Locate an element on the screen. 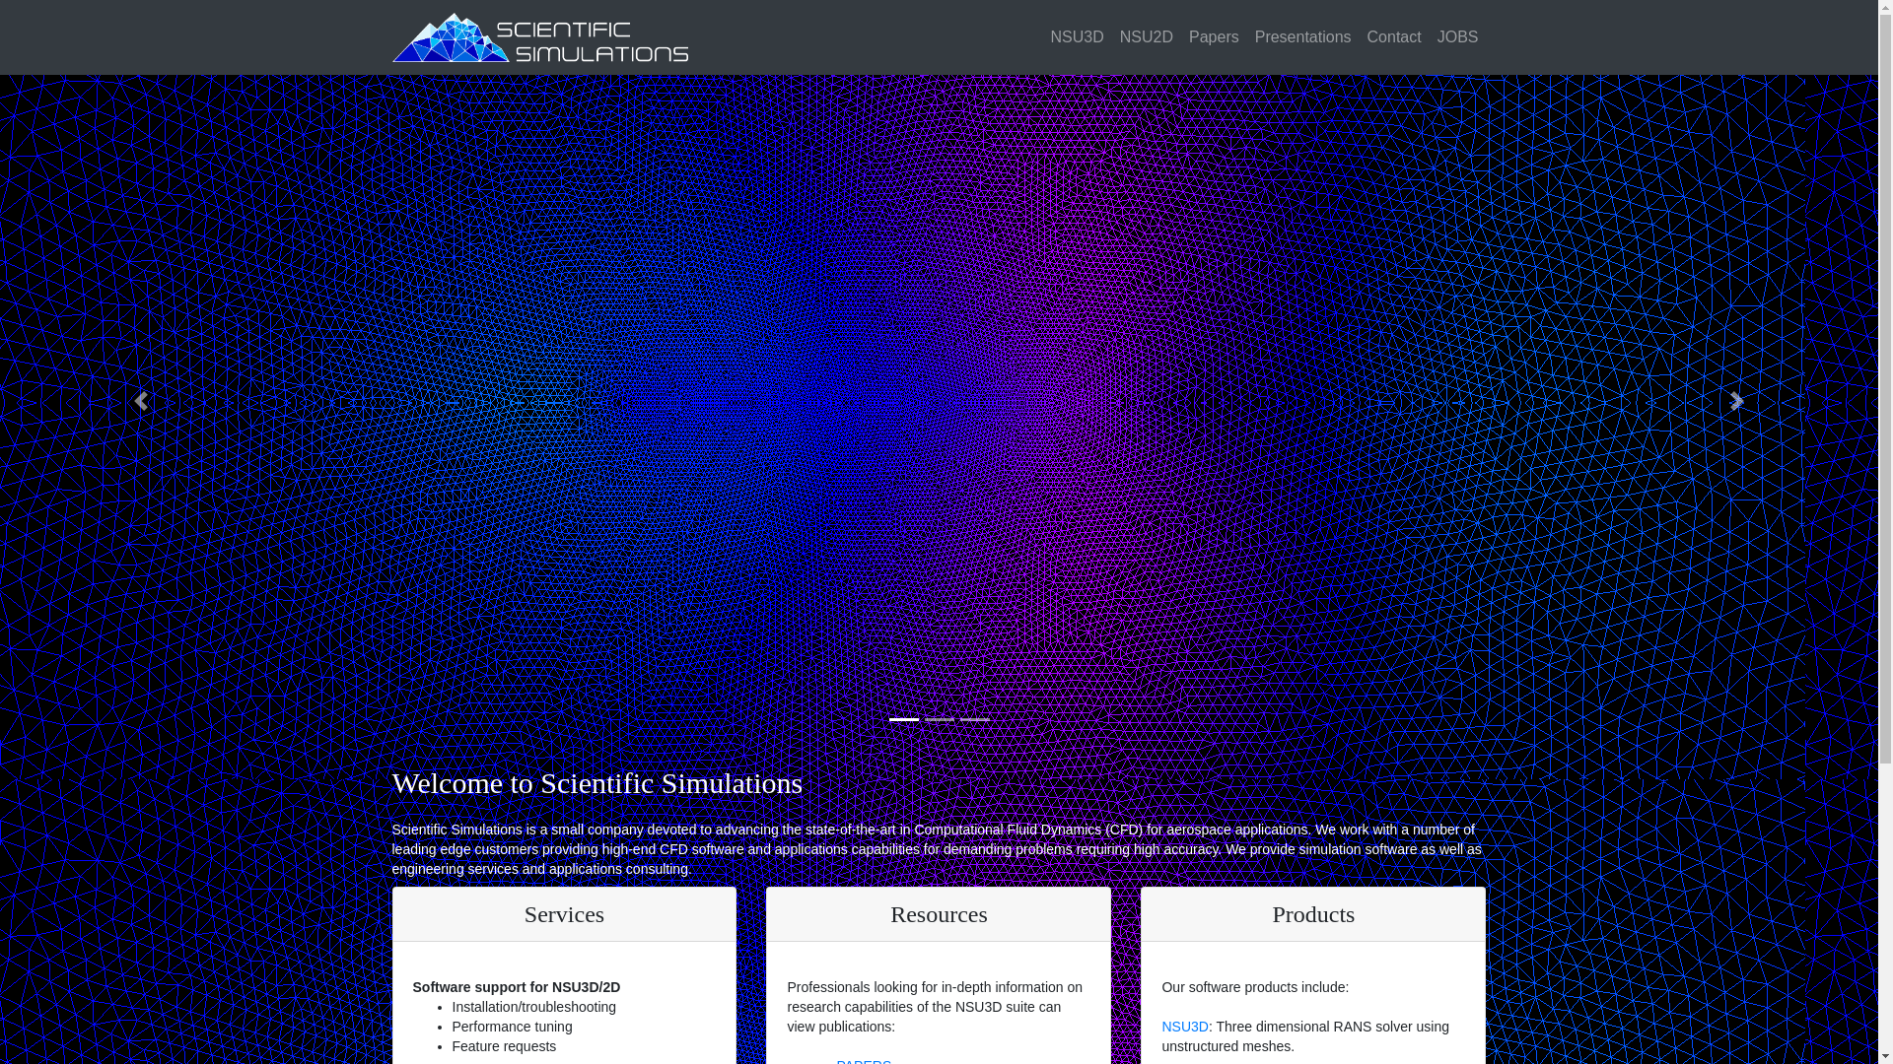  Papers is located at coordinates (1215, 37).